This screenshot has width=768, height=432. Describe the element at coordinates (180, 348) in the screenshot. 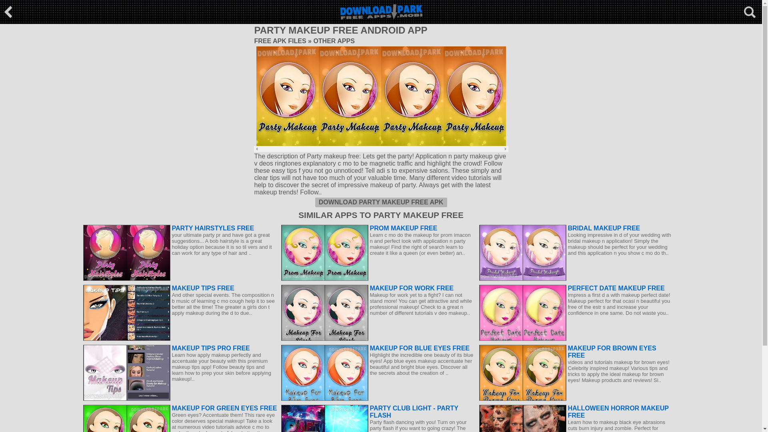

I see `MAKEUP TIPS PRO FREE` at that location.